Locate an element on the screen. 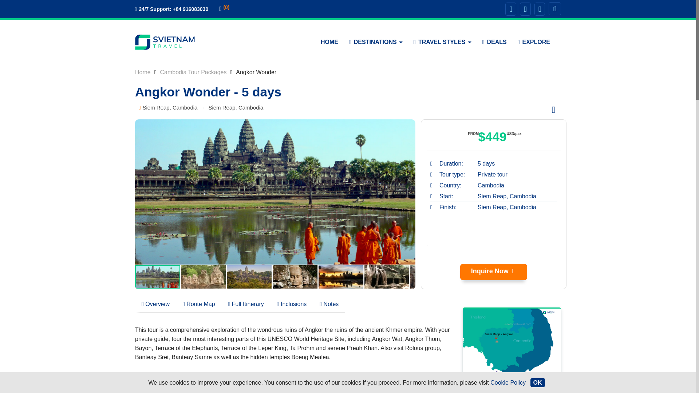 Image resolution: width=699 pixels, height=393 pixels. EXPLORE is located at coordinates (534, 42).